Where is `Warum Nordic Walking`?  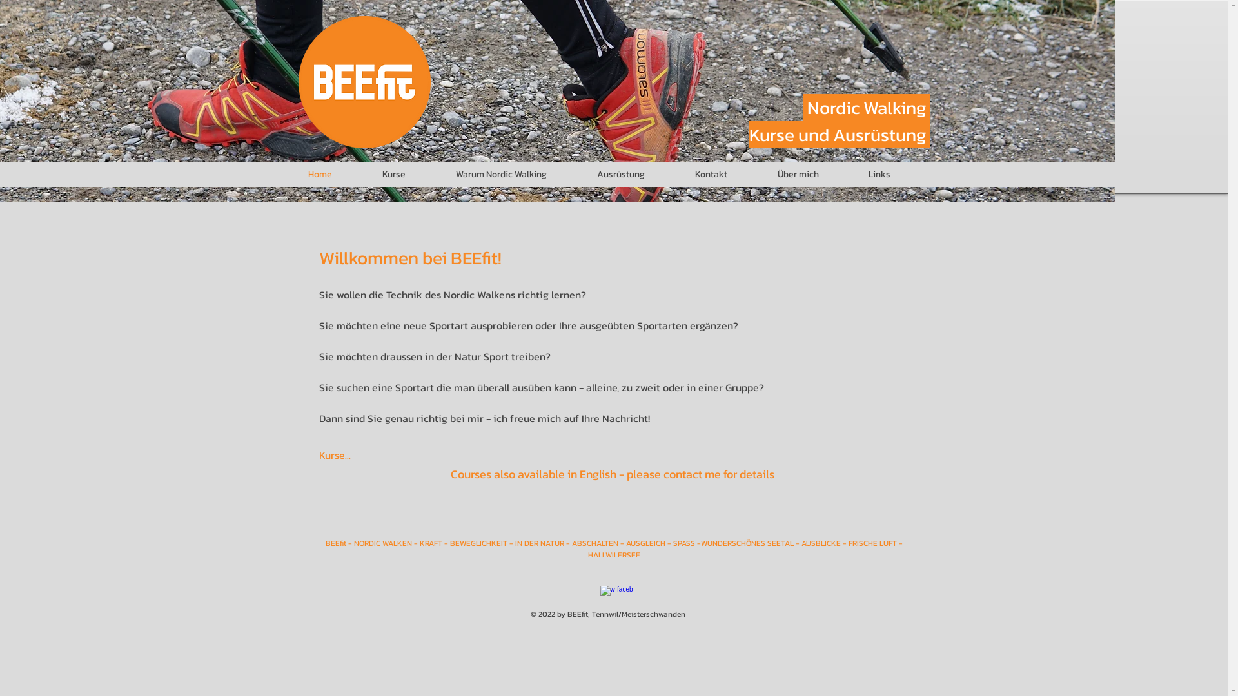
Warum Nordic Walking is located at coordinates (517, 175).